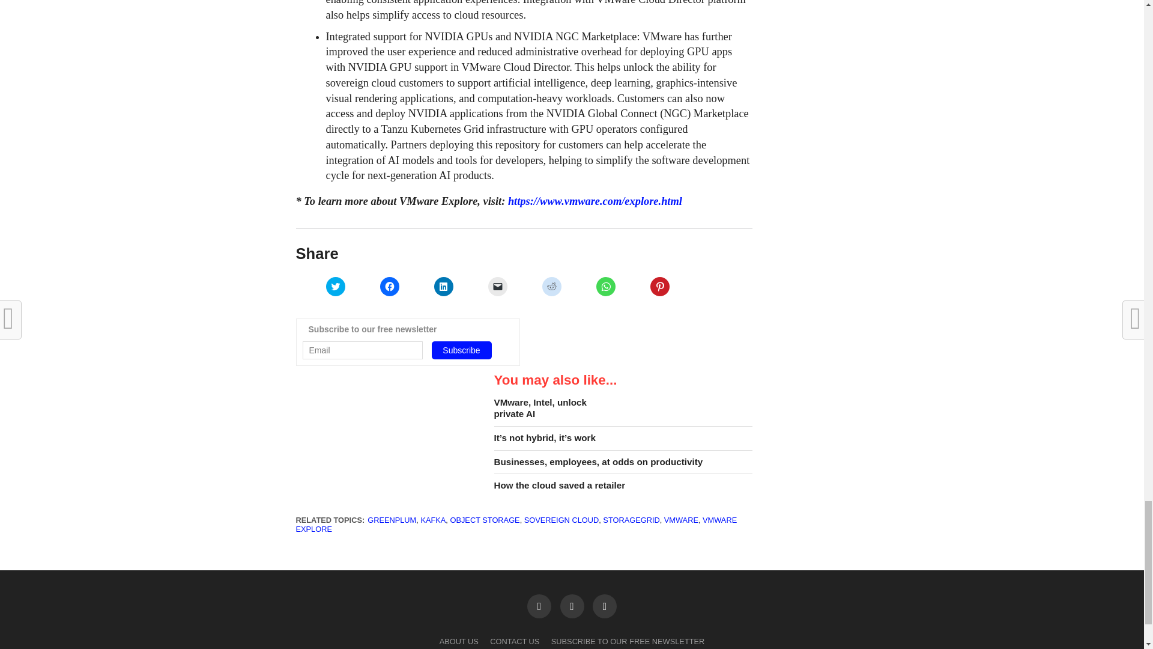  What do you see at coordinates (389, 286) in the screenshot?
I see `Click to share on Facebook` at bounding box center [389, 286].